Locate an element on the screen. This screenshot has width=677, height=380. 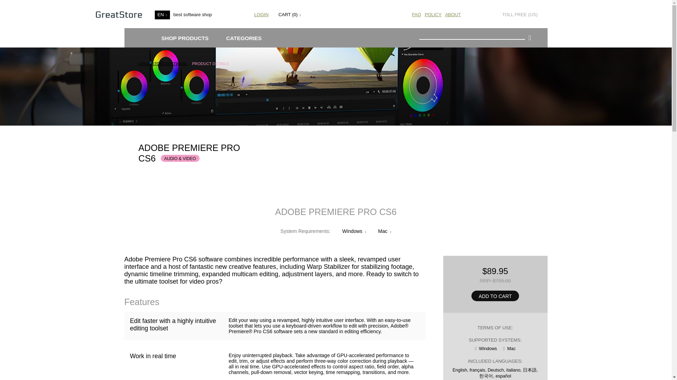
FAQ is located at coordinates (416, 14).